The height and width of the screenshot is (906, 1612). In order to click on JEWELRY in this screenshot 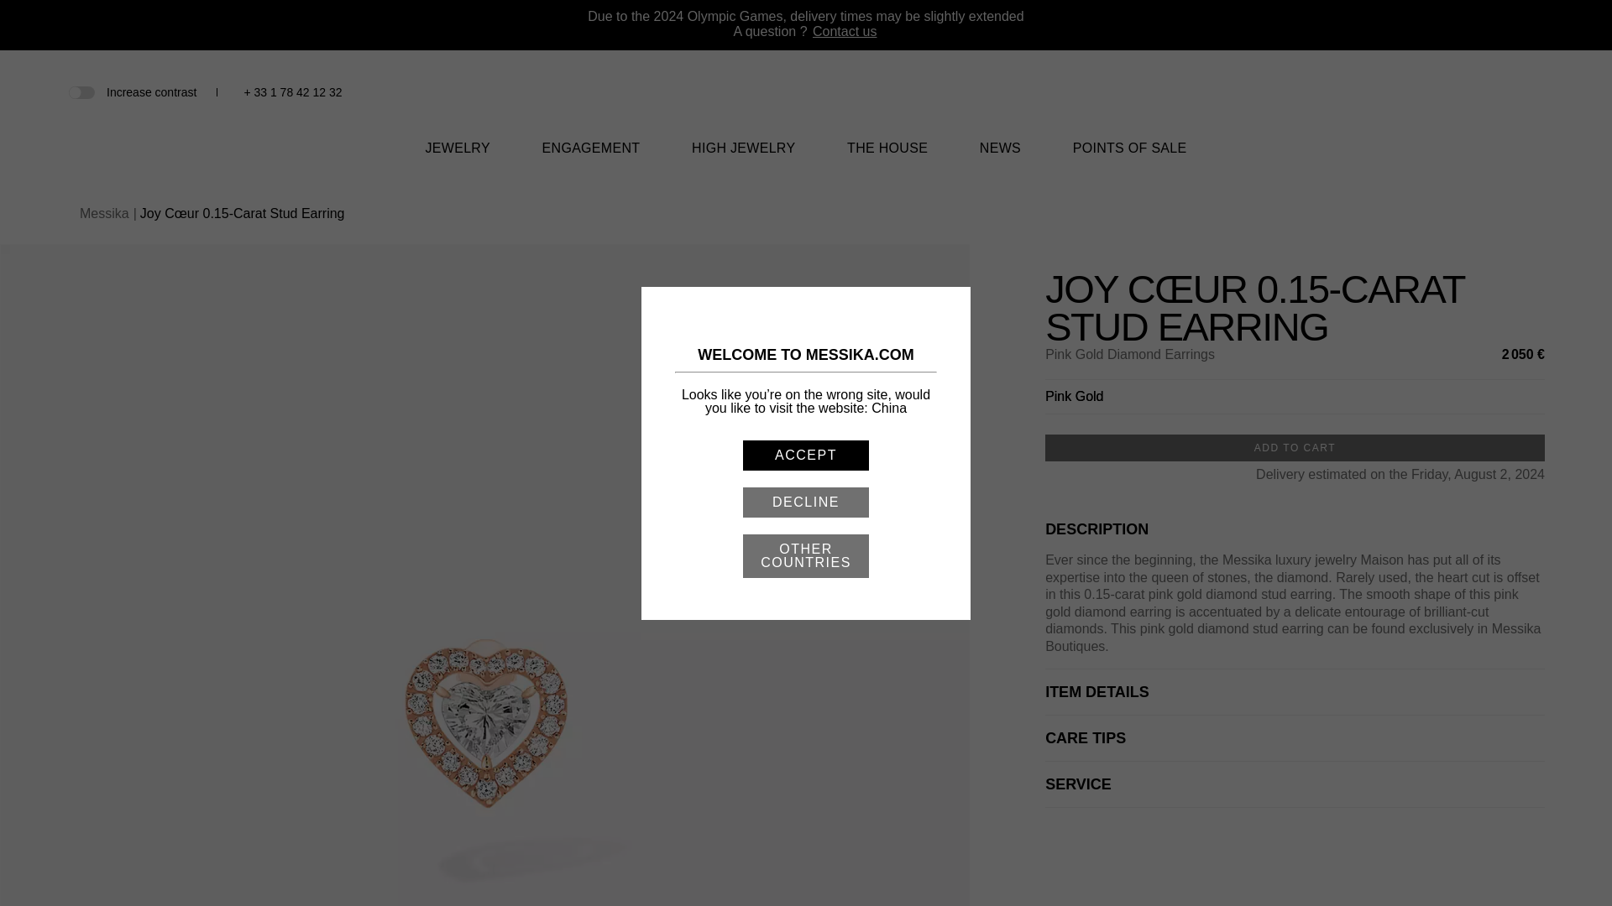, I will do `click(457, 158)`.